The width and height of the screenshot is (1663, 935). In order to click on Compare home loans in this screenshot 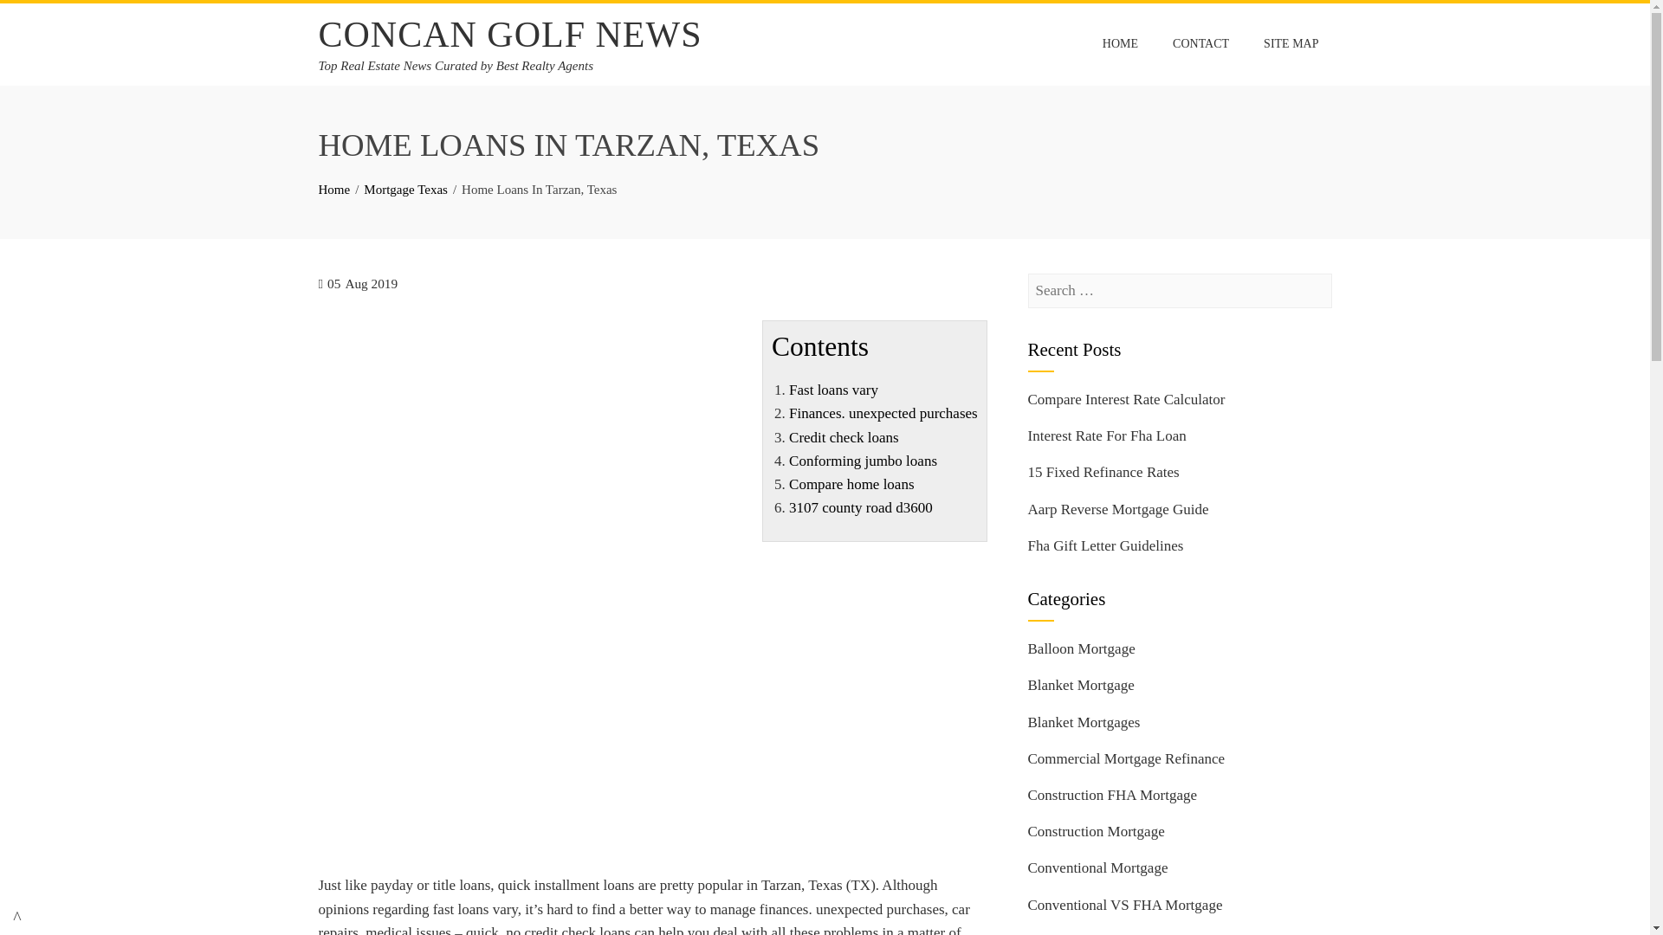, I will do `click(851, 484)`.